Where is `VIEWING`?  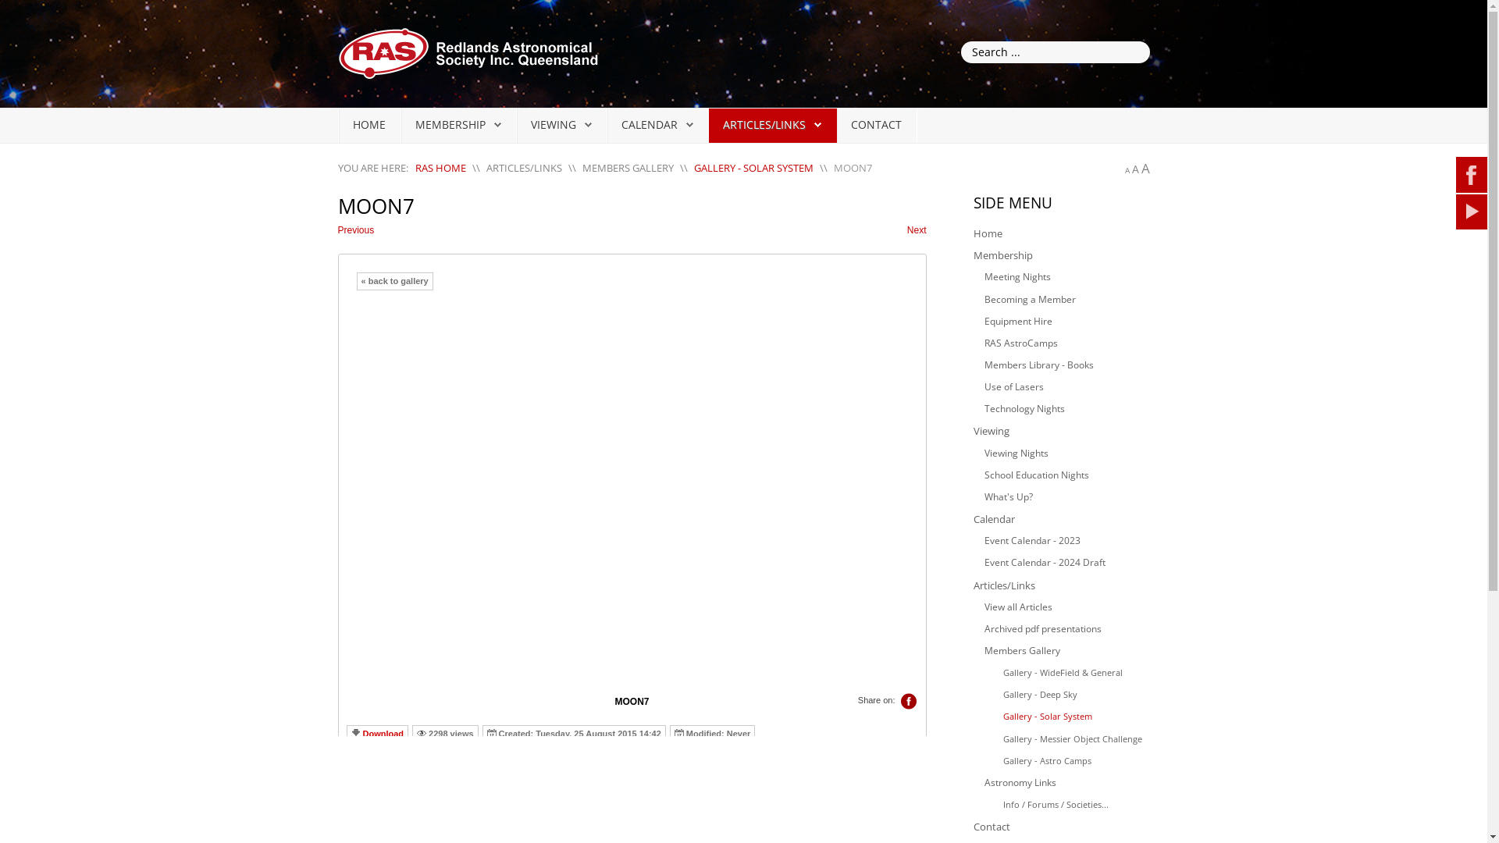
VIEWING is located at coordinates (561, 125).